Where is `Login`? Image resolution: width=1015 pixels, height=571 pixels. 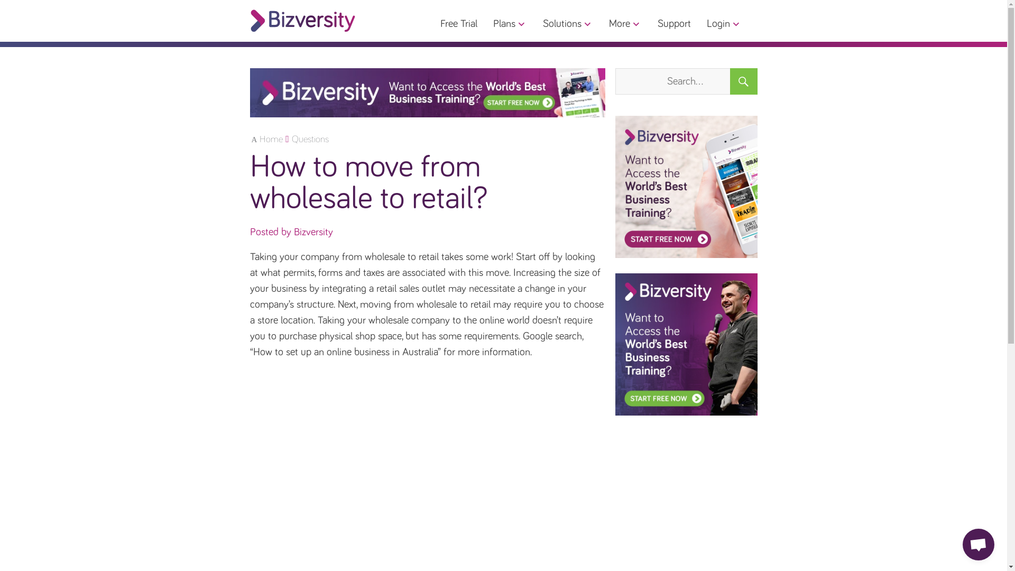 Login is located at coordinates (723, 24).